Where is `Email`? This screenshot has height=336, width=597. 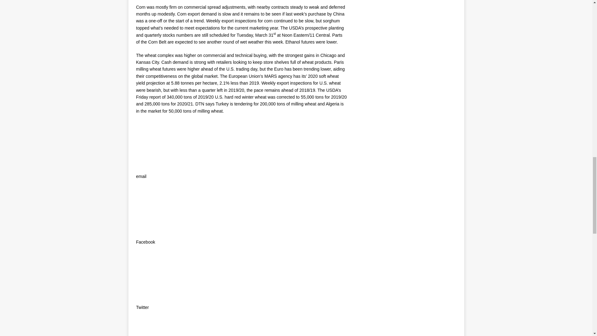
Email is located at coordinates (146, 156).